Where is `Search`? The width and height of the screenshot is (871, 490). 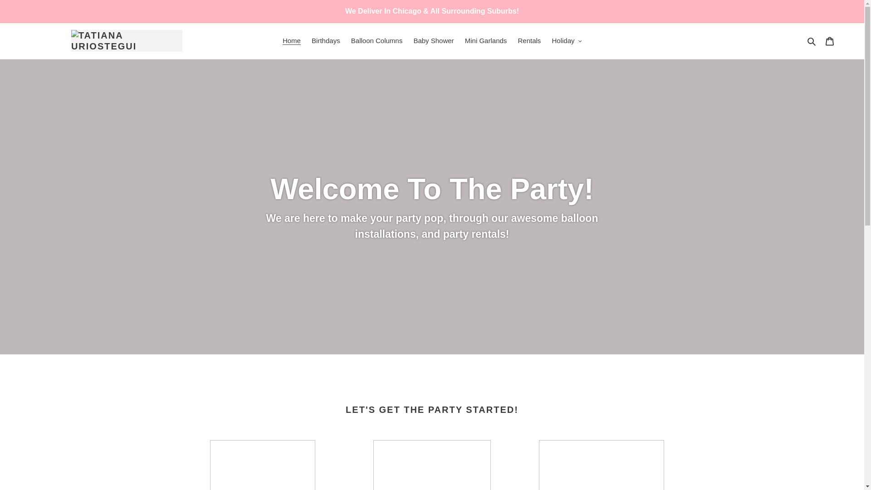 Search is located at coordinates (812, 41).